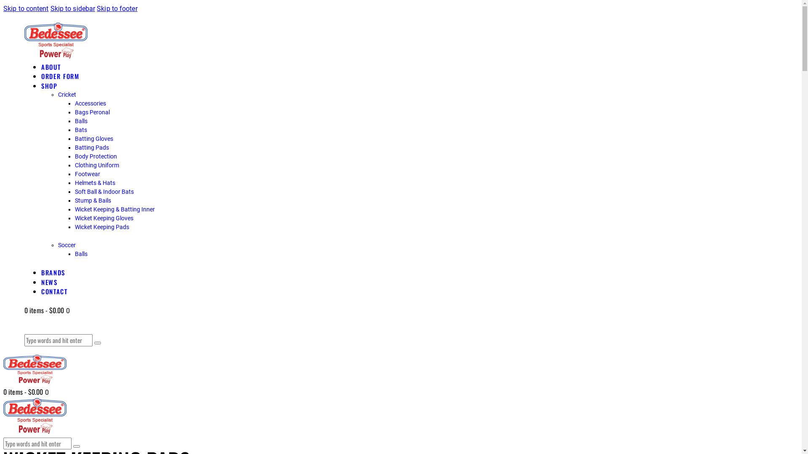 This screenshot has height=454, width=808. Describe the element at coordinates (117, 8) in the screenshot. I see `Skip to footer` at that location.